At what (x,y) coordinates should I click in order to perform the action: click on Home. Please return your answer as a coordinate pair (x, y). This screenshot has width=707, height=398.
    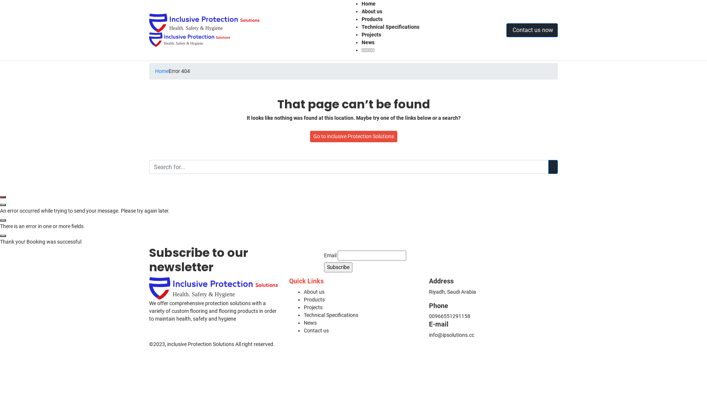
    Looking at the image, I should click on (369, 4).